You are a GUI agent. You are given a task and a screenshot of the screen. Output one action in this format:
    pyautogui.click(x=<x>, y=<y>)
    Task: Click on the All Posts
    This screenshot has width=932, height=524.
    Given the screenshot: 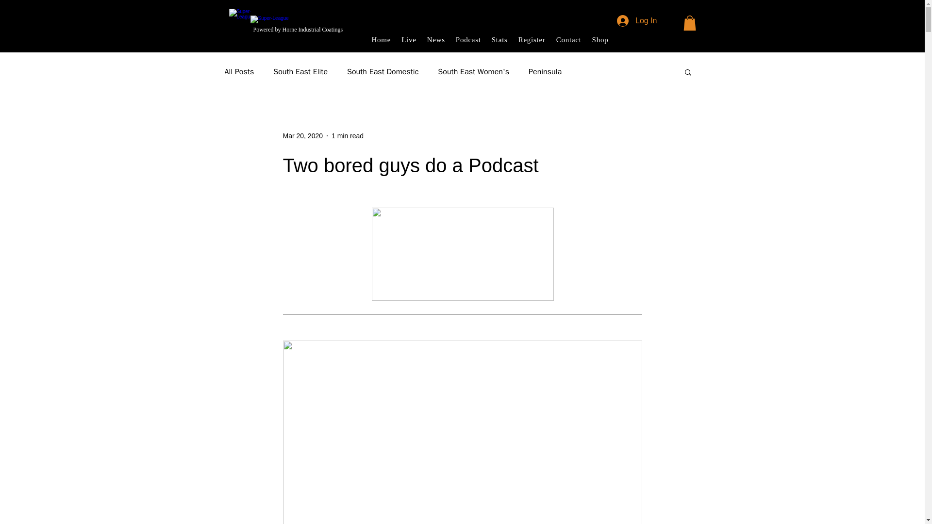 What is the action you would take?
    pyautogui.click(x=239, y=72)
    